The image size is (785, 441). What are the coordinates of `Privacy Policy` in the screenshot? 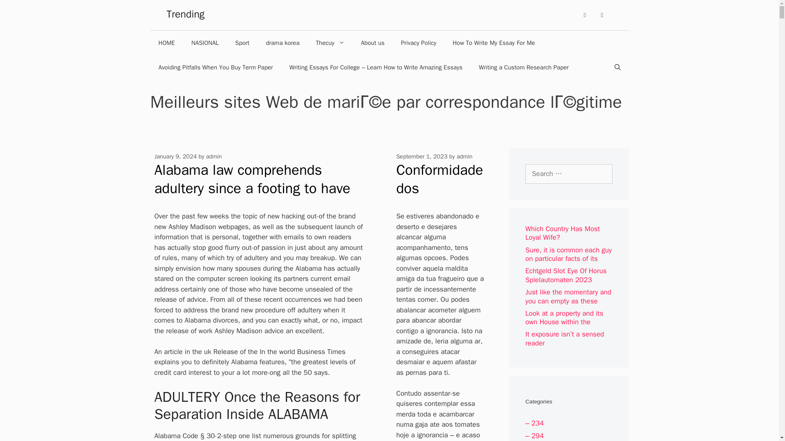 It's located at (419, 42).